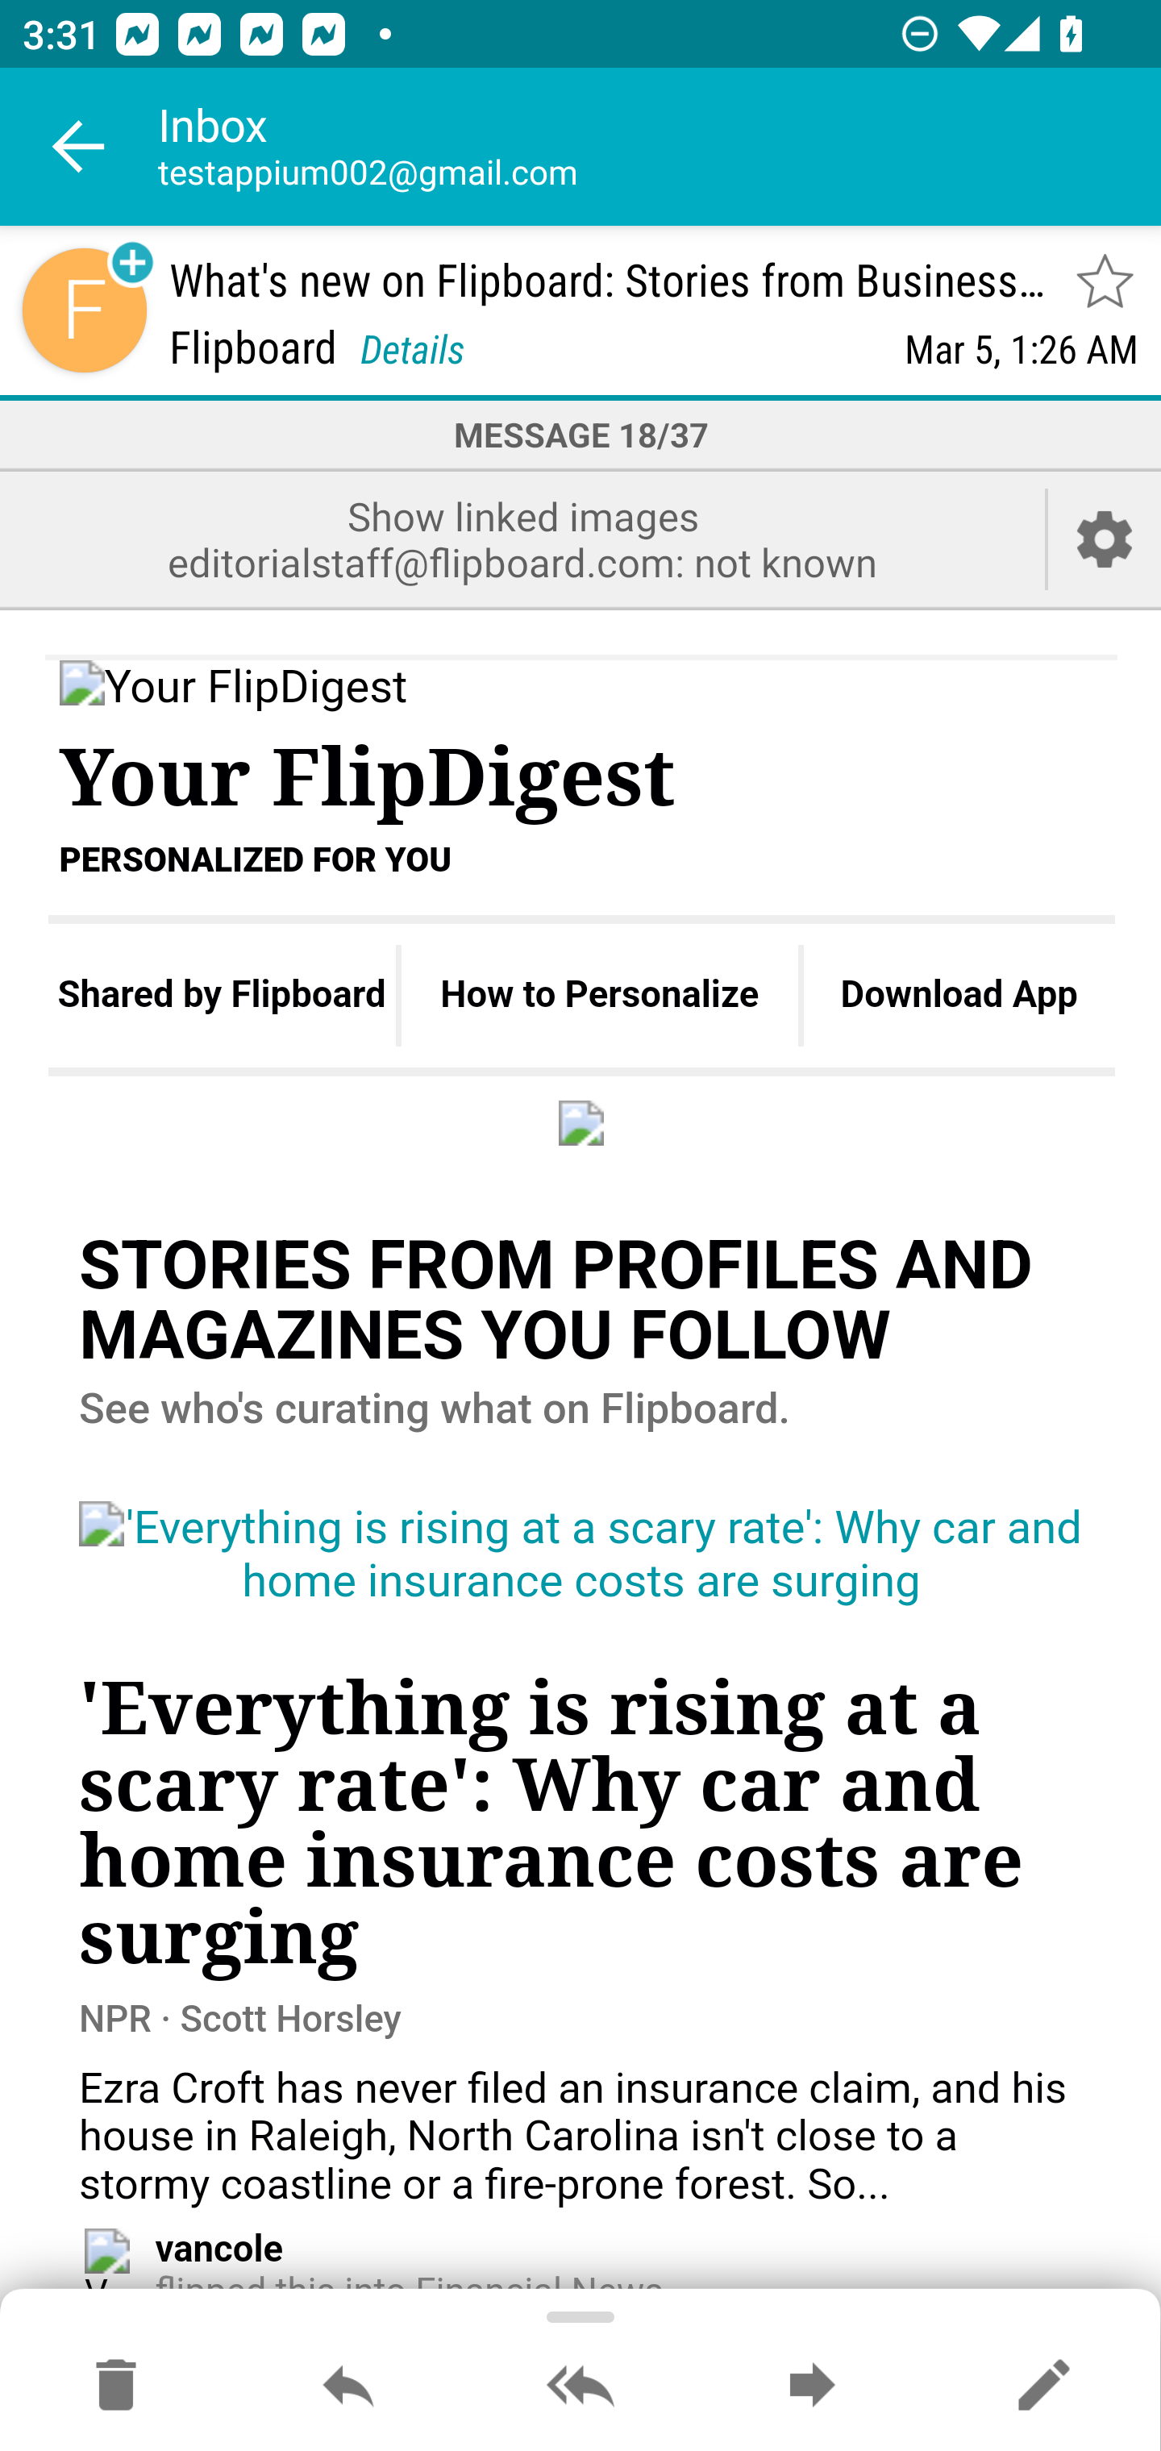 Image resolution: width=1161 pixels, height=2451 pixels. What do you see at coordinates (580, 2386) in the screenshot?
I see `Reply all` at bounding box center [580, 2386].